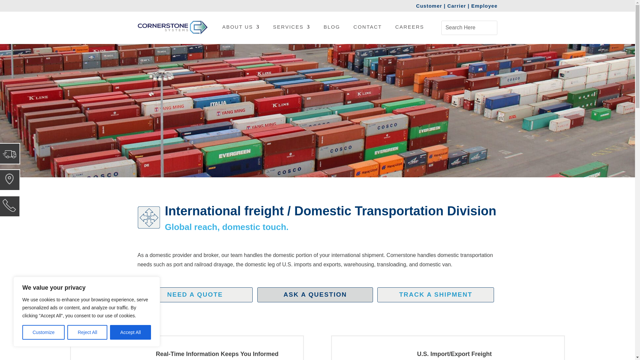 Image resolution: width=640 pixels, height=360 pixels. Describe the element at coordinates (241, 29) in the screenshot. I see `ABOUT US` at that location.